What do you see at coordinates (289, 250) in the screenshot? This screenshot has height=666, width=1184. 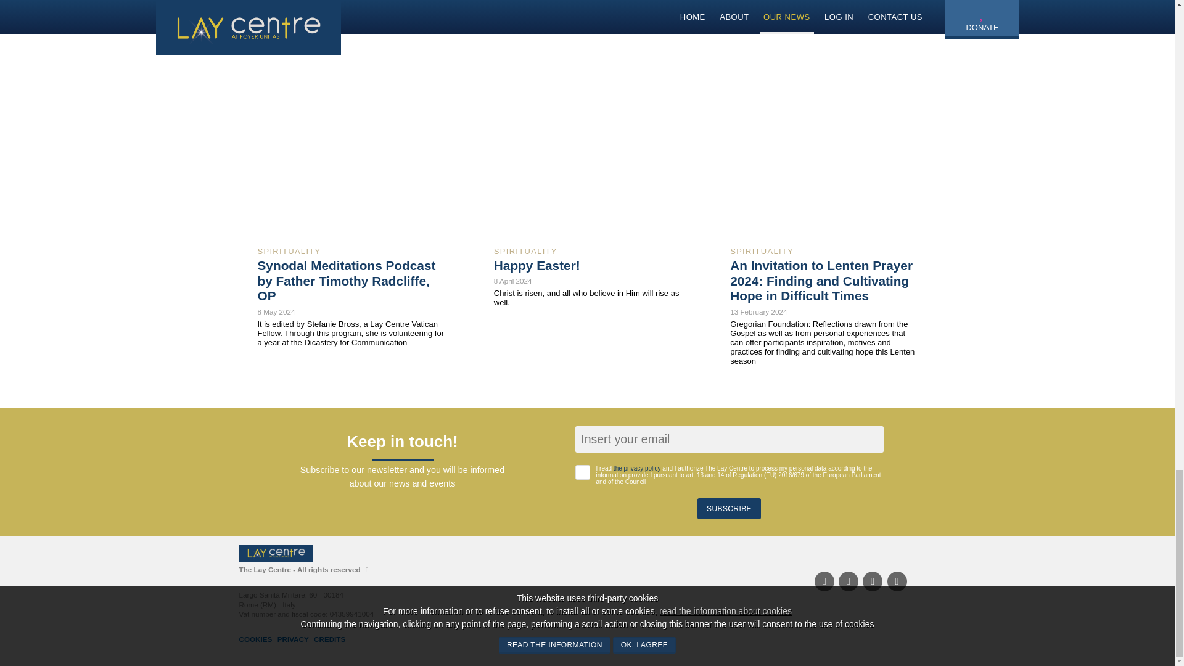 I see `SPIRITUALITY` at bounding box center [289, 250].